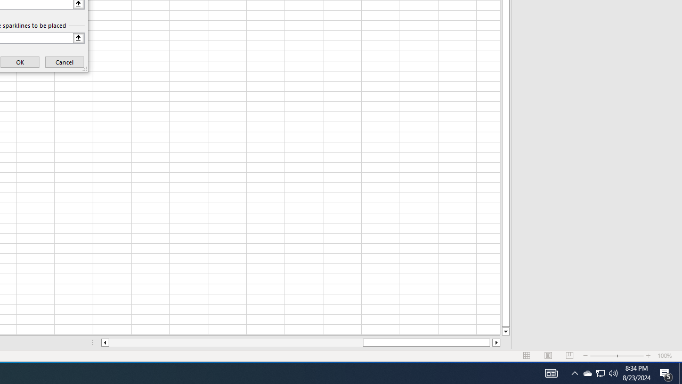 The width and height of the screenshot is (682, 384). I want to click on Page Break Preview, so click(570, 356).